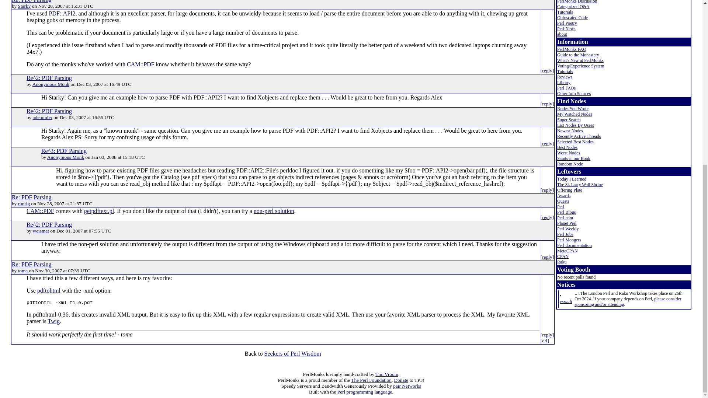 The image size is (708, 398). What do you see at coordinates (566, 301) in the screenshot?
I see `2024-05-30 14:23:36` at bounding box center [566, 301].